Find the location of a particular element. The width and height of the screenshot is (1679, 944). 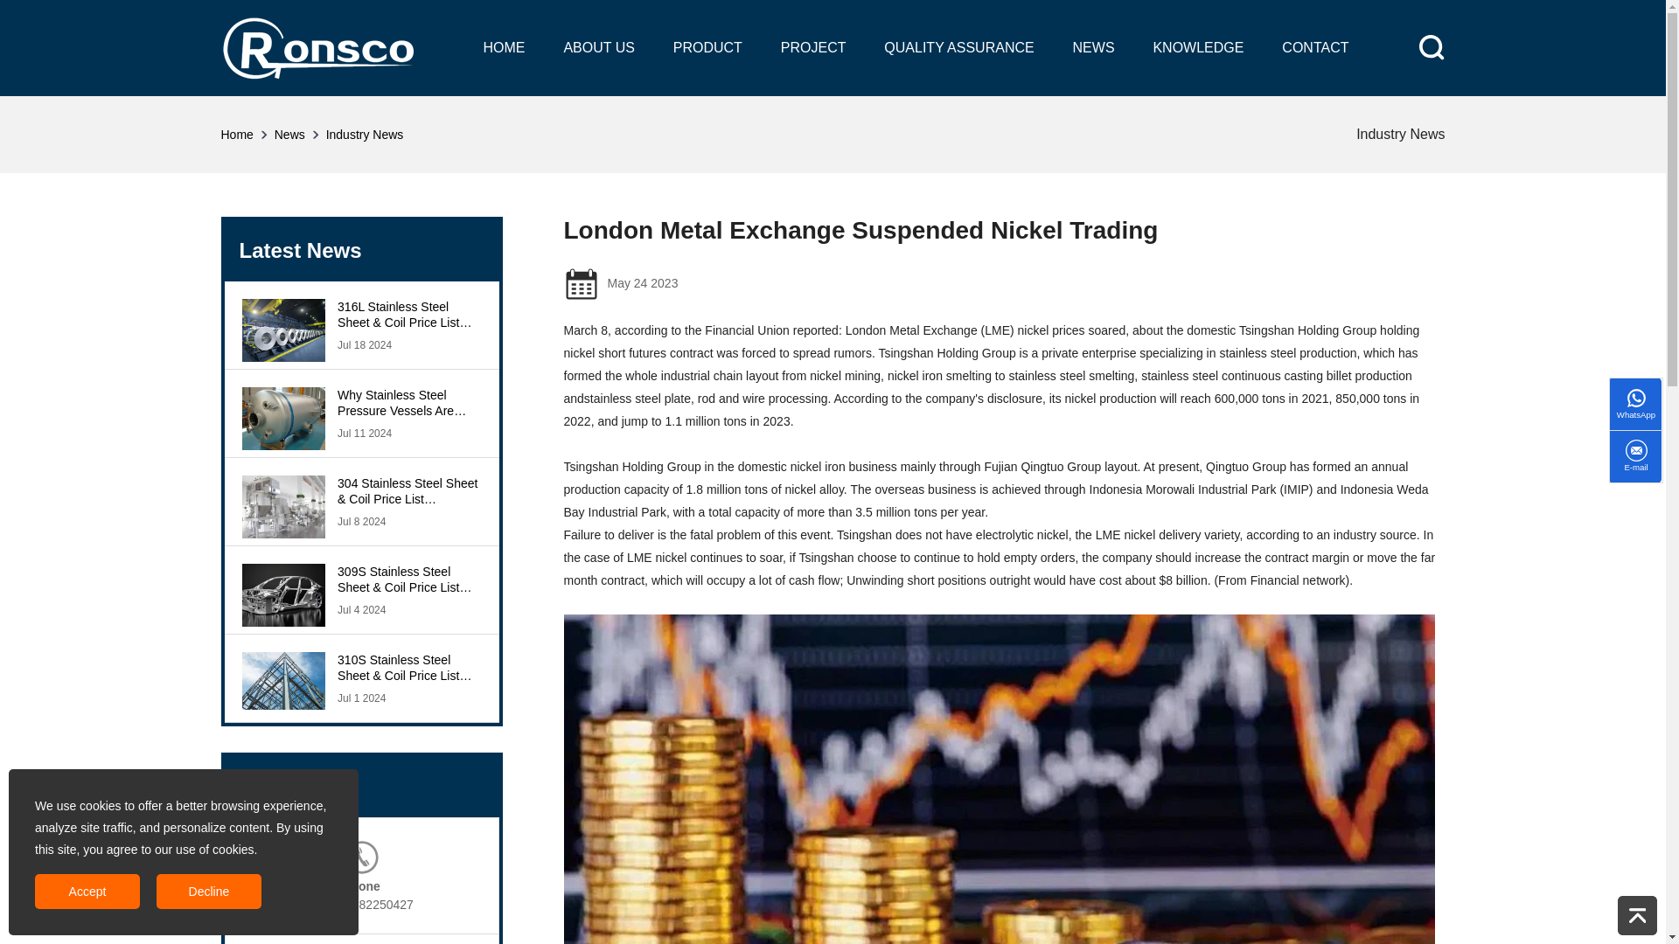

QUALITY ASSURANCE is located at coordinates (958, 47).